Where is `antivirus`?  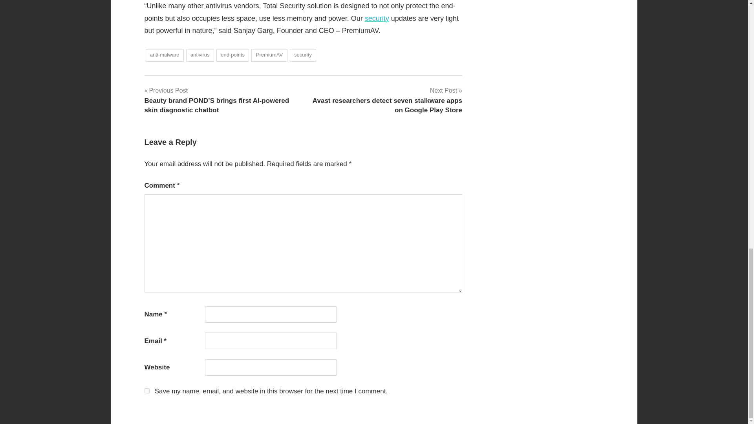 antivirus is located at coordinates (200, 55).